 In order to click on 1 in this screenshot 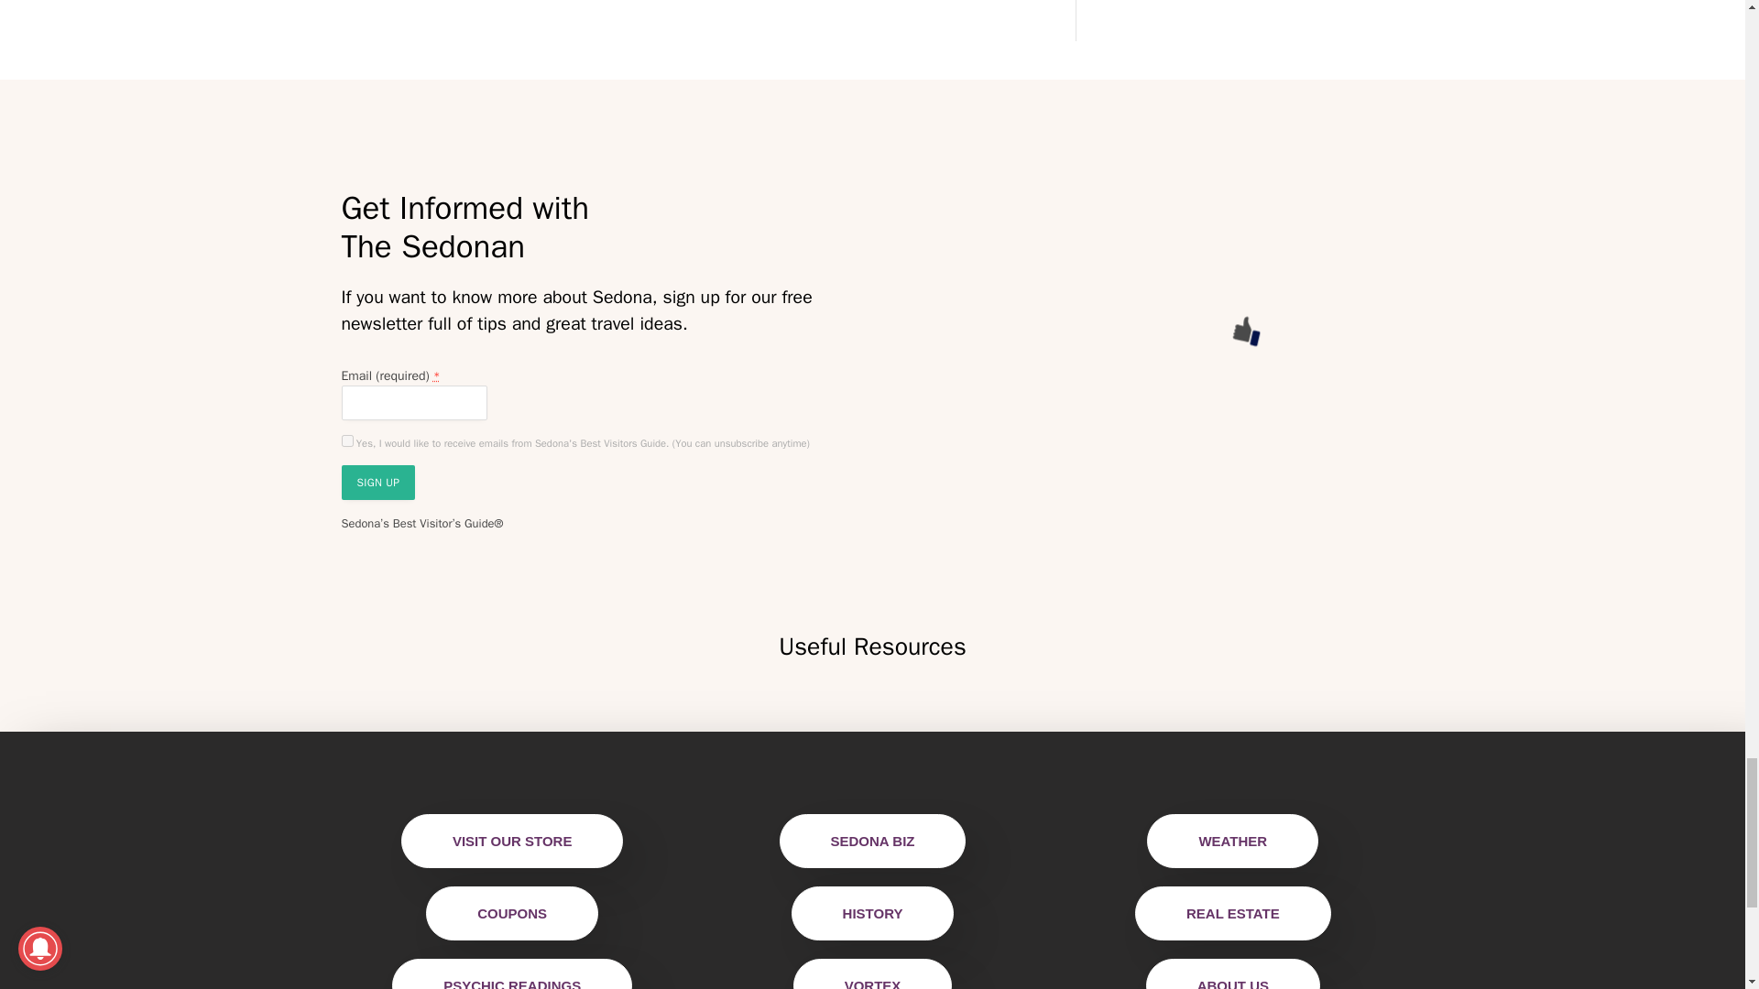, I will do `click(346, 441)`.